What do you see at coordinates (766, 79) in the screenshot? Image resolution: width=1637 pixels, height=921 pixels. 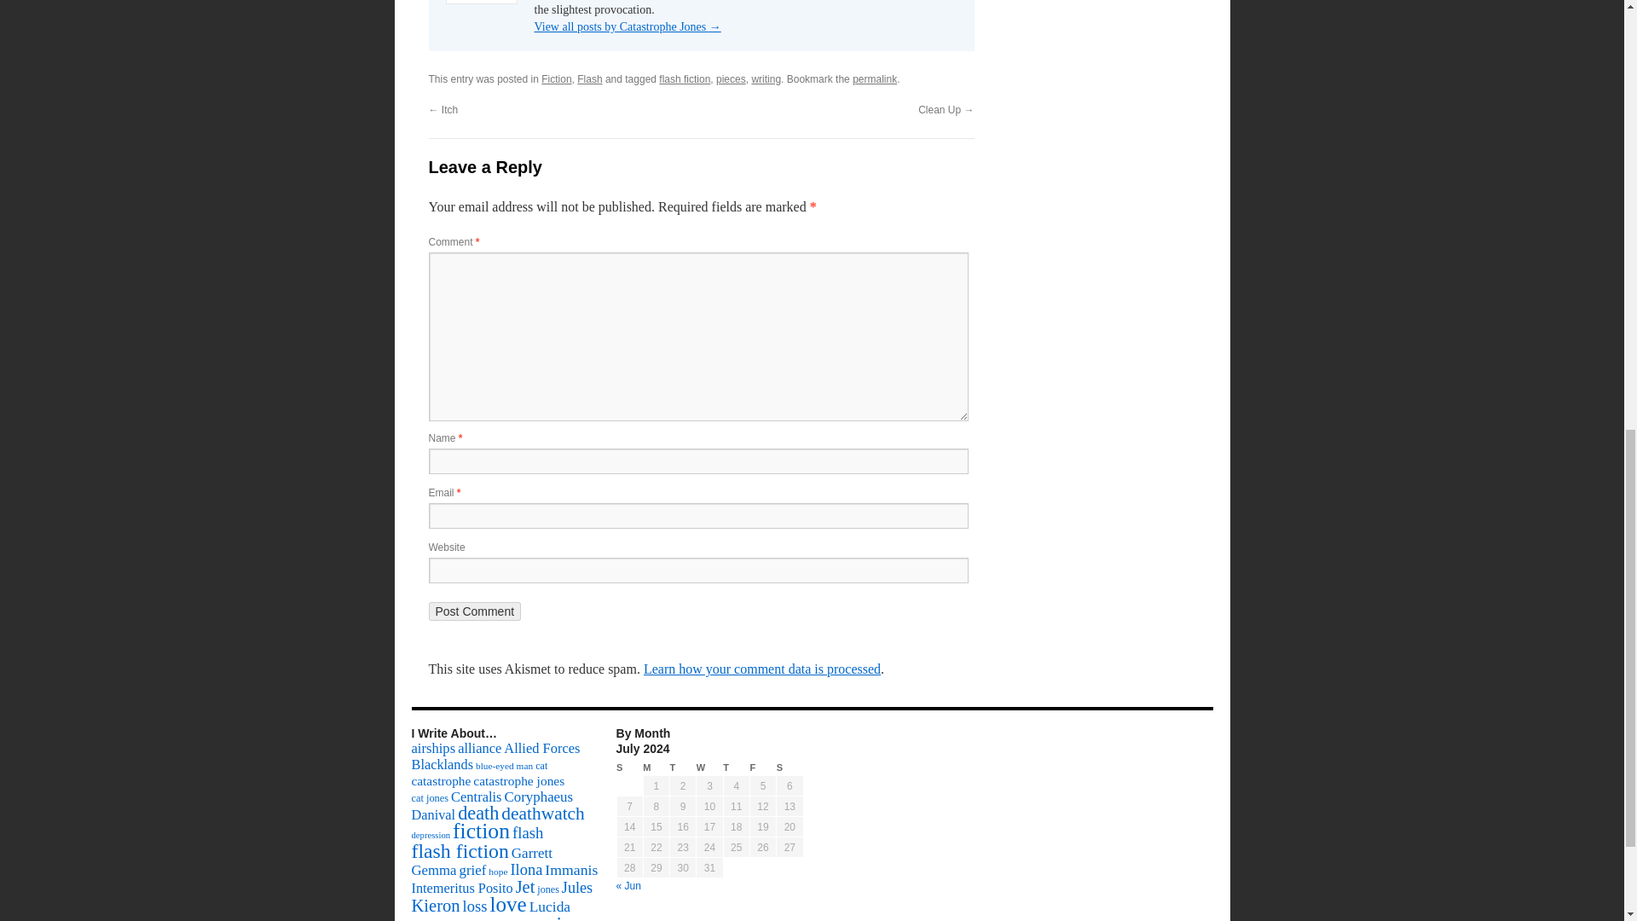 I see `writing` at bounding box center [766, 79].